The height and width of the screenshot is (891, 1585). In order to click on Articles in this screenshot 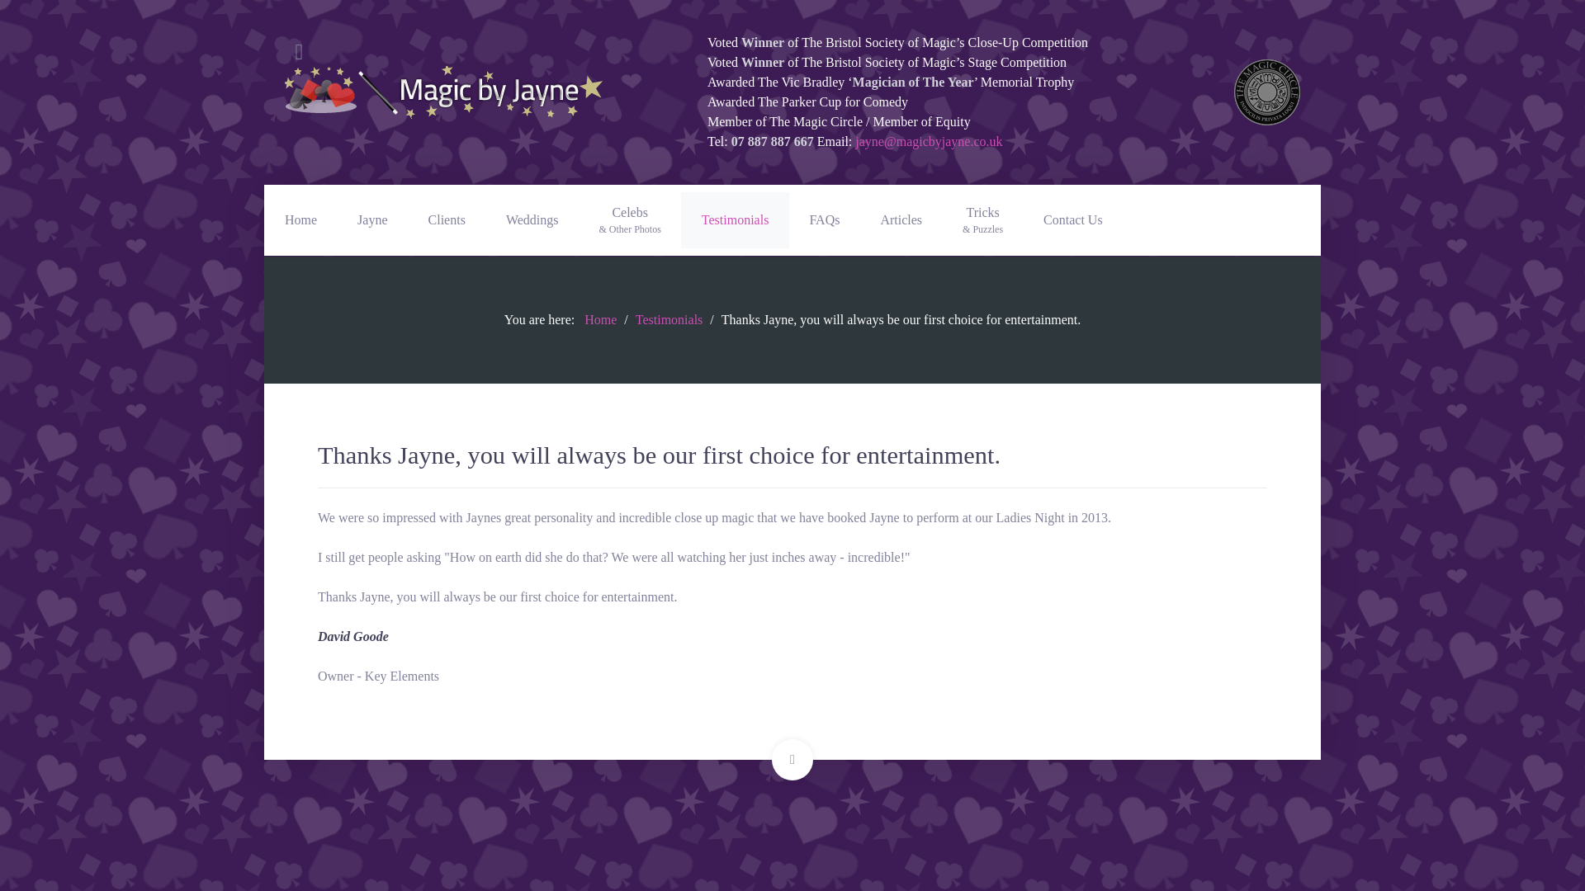, I will do `click(901, 220)`.